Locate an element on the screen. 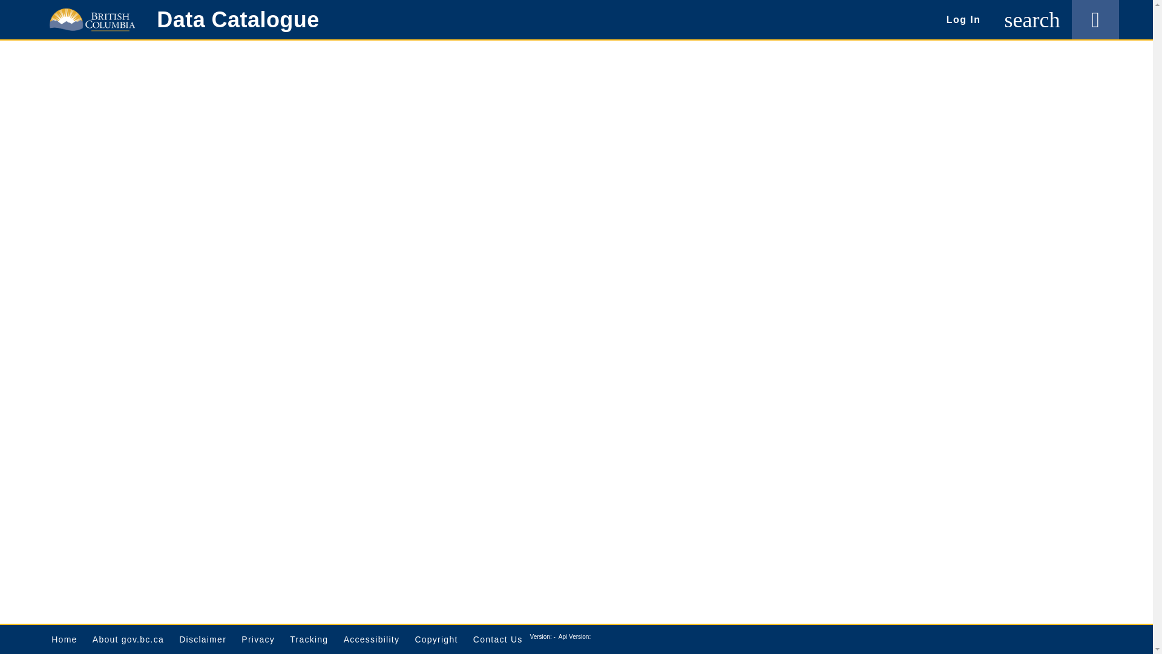 The image size is (1162, 654). Log In is located at coordinates (963, 19).